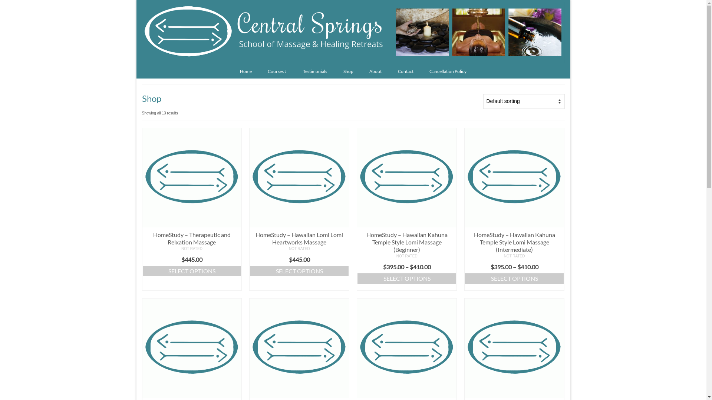 Image resolution: width=712 pixels, height=400 pixels. I want to click on Shop, so click(348, 71).